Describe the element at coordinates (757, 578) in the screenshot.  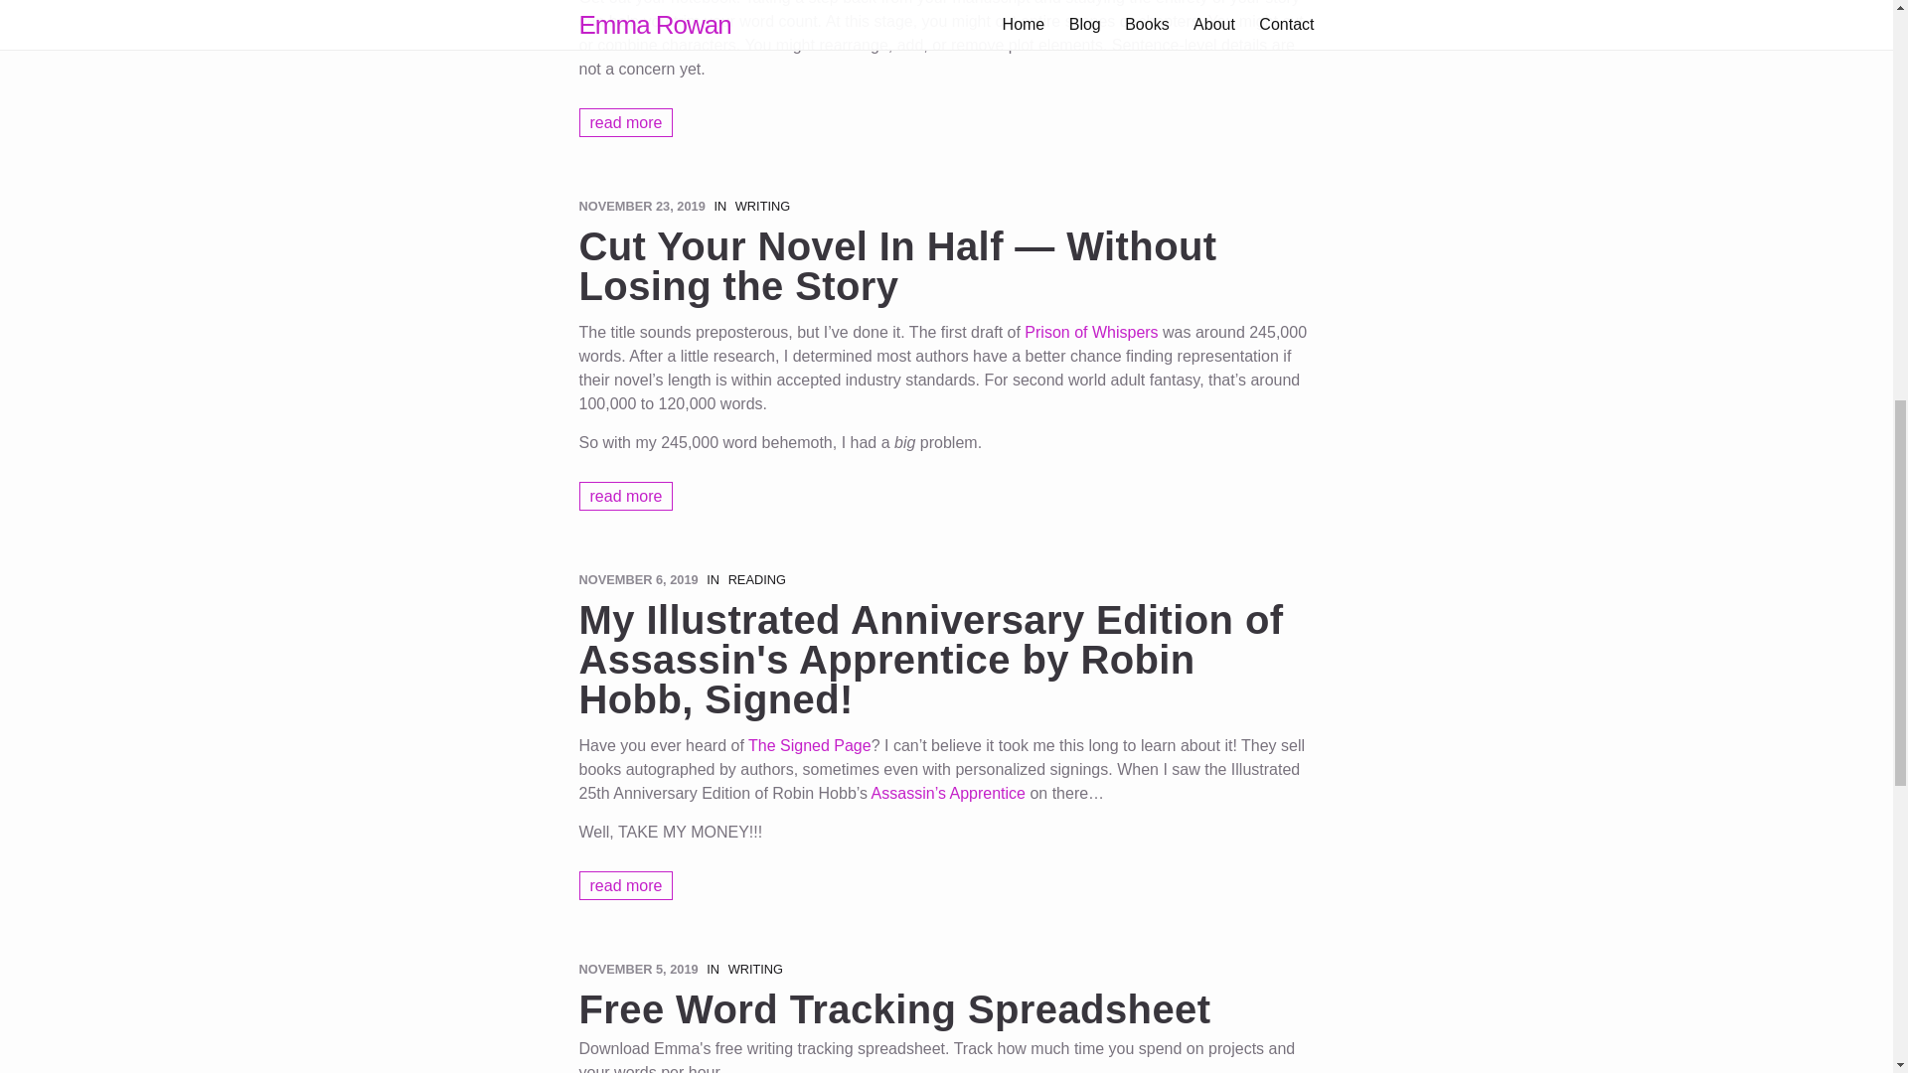
I see `READING` at that location.